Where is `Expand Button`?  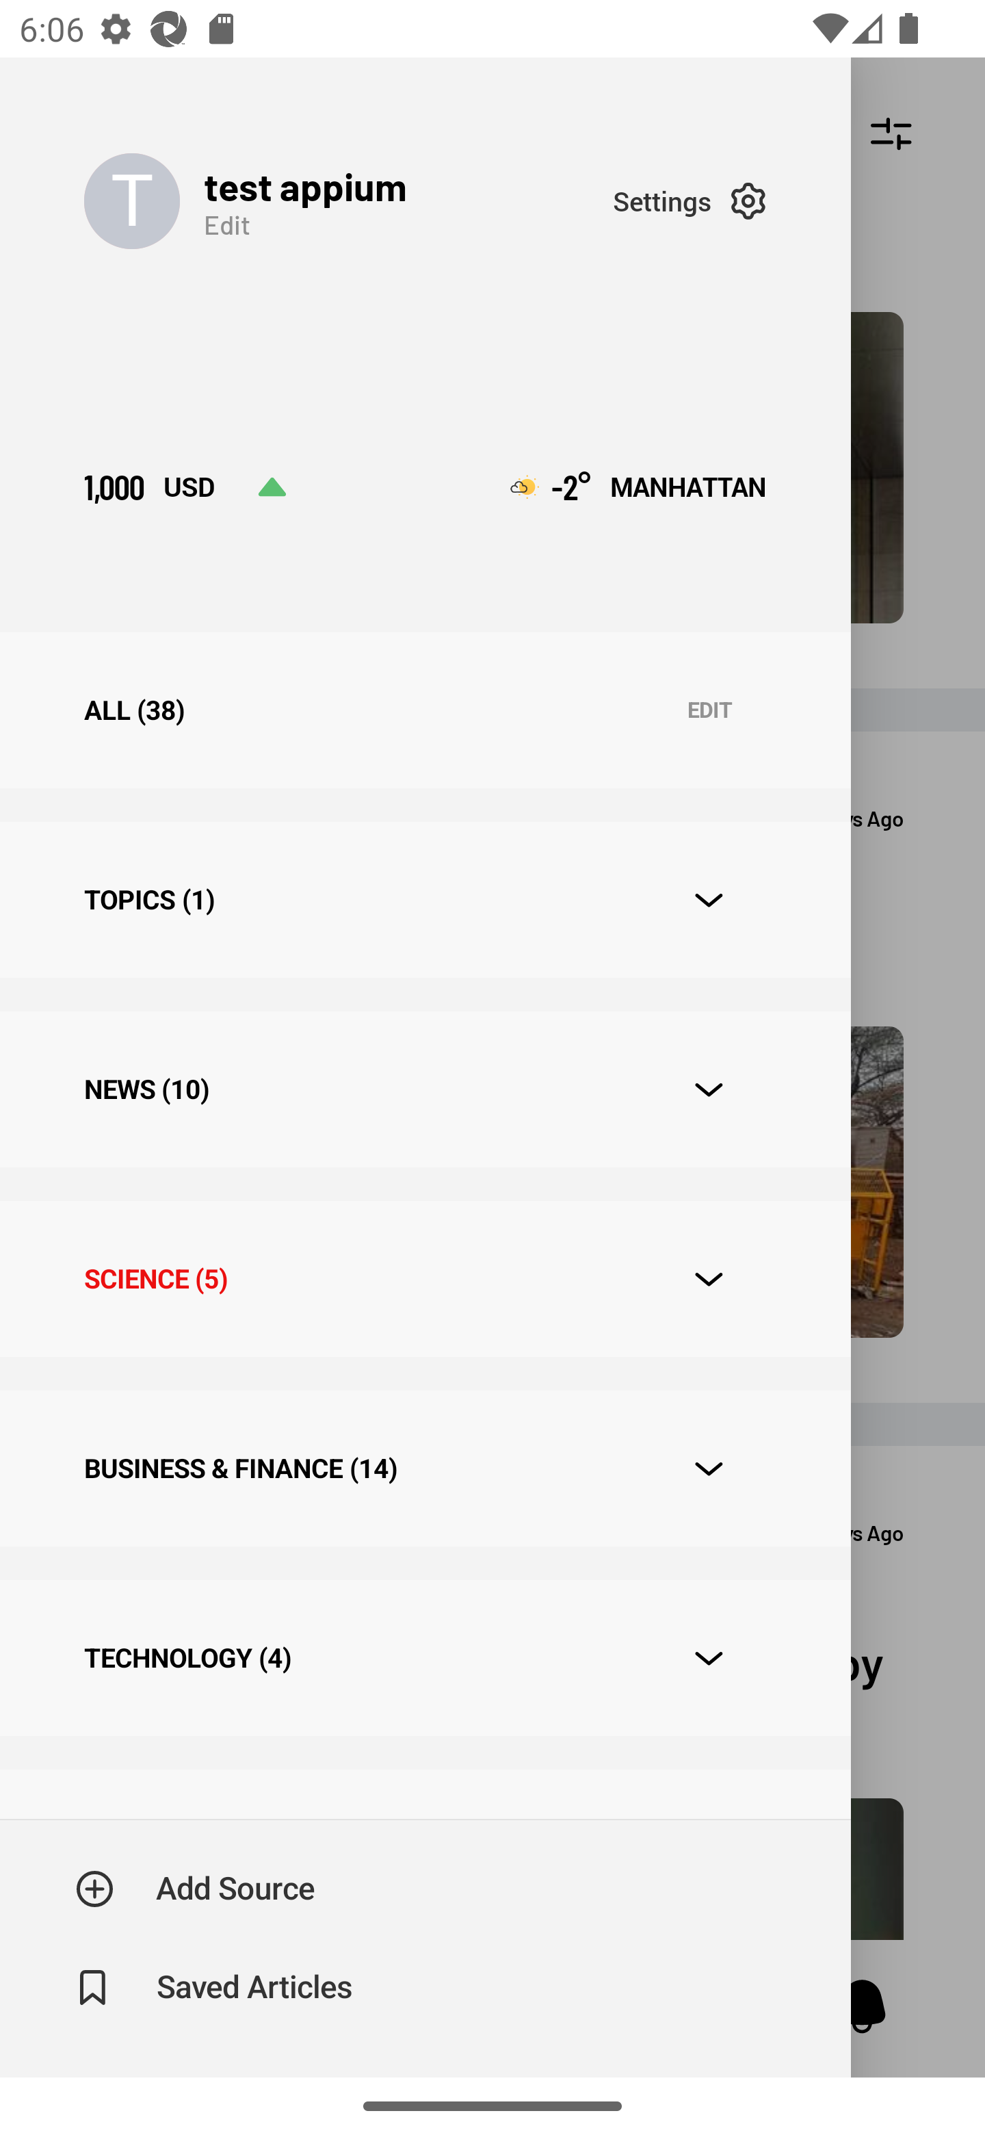 Expand Button is located at coordinates (709, 901).